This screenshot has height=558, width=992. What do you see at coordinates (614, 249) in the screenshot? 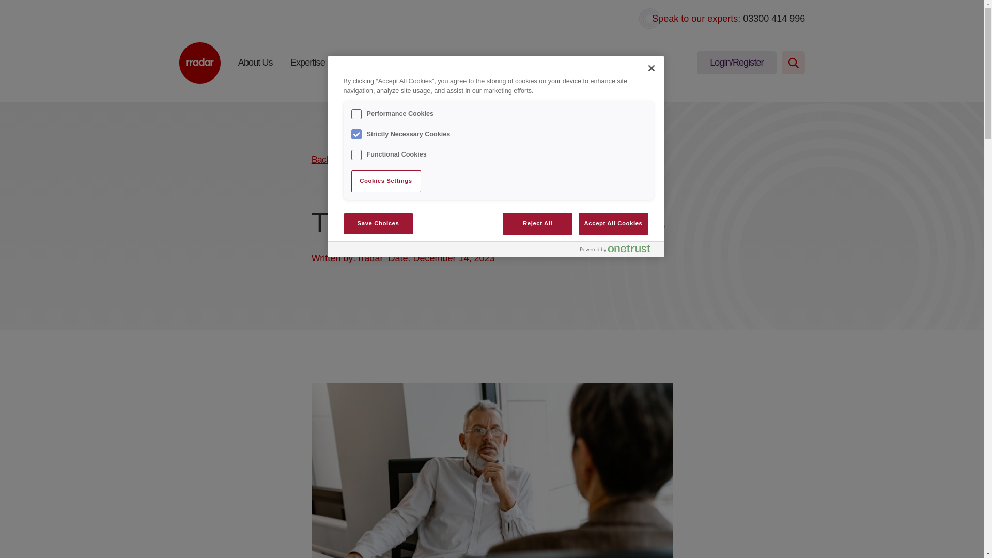
I see `Powered by OneTrust Opens in a new Tab` at bounding box center [614, 249].